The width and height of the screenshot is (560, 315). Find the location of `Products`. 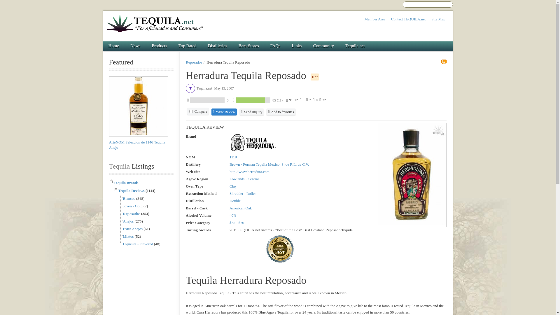

Products is located at coordinates (160, 46).